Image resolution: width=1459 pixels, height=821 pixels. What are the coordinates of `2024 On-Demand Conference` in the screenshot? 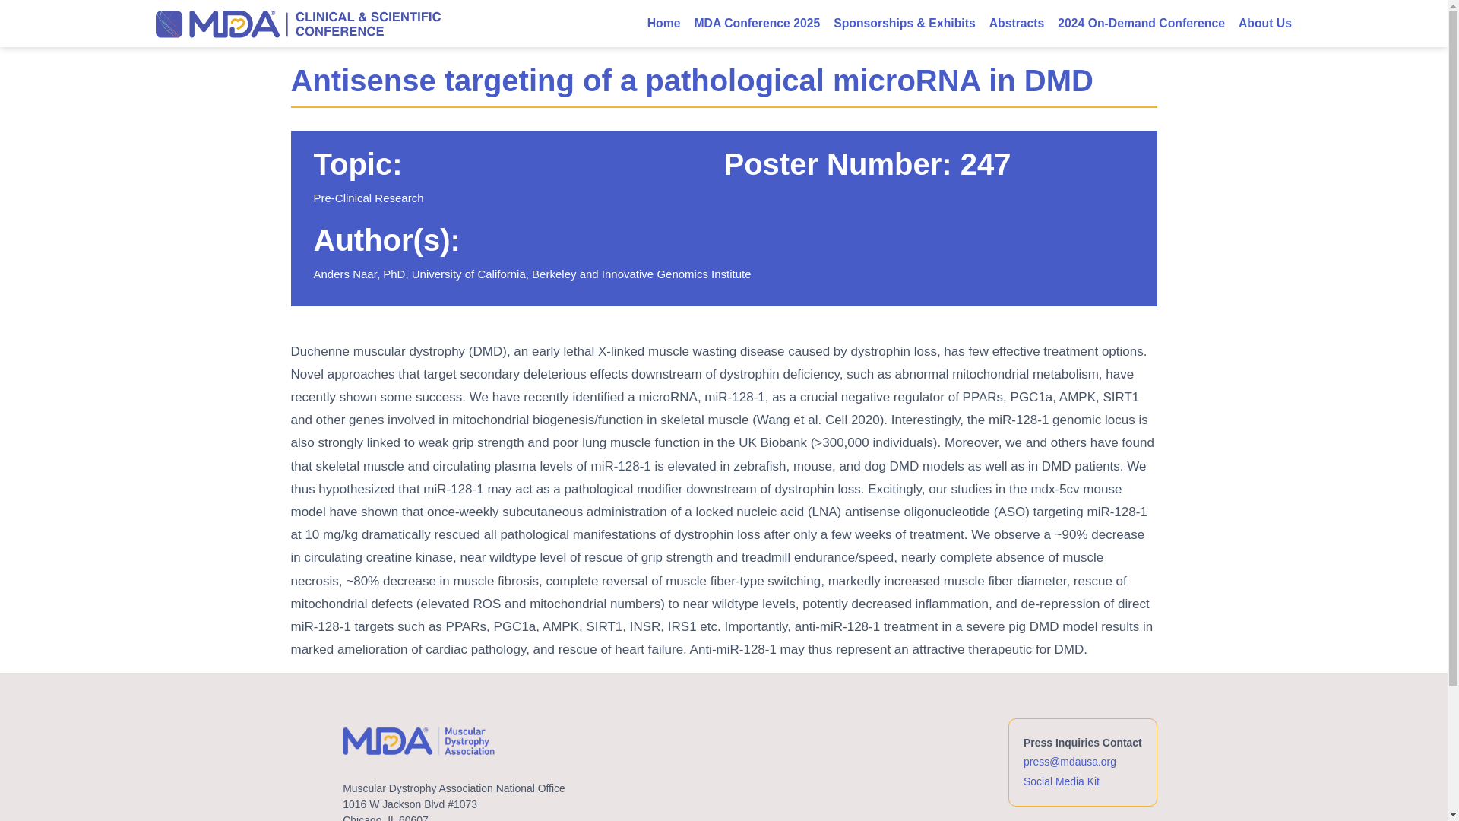 It's located at (1135, 24).